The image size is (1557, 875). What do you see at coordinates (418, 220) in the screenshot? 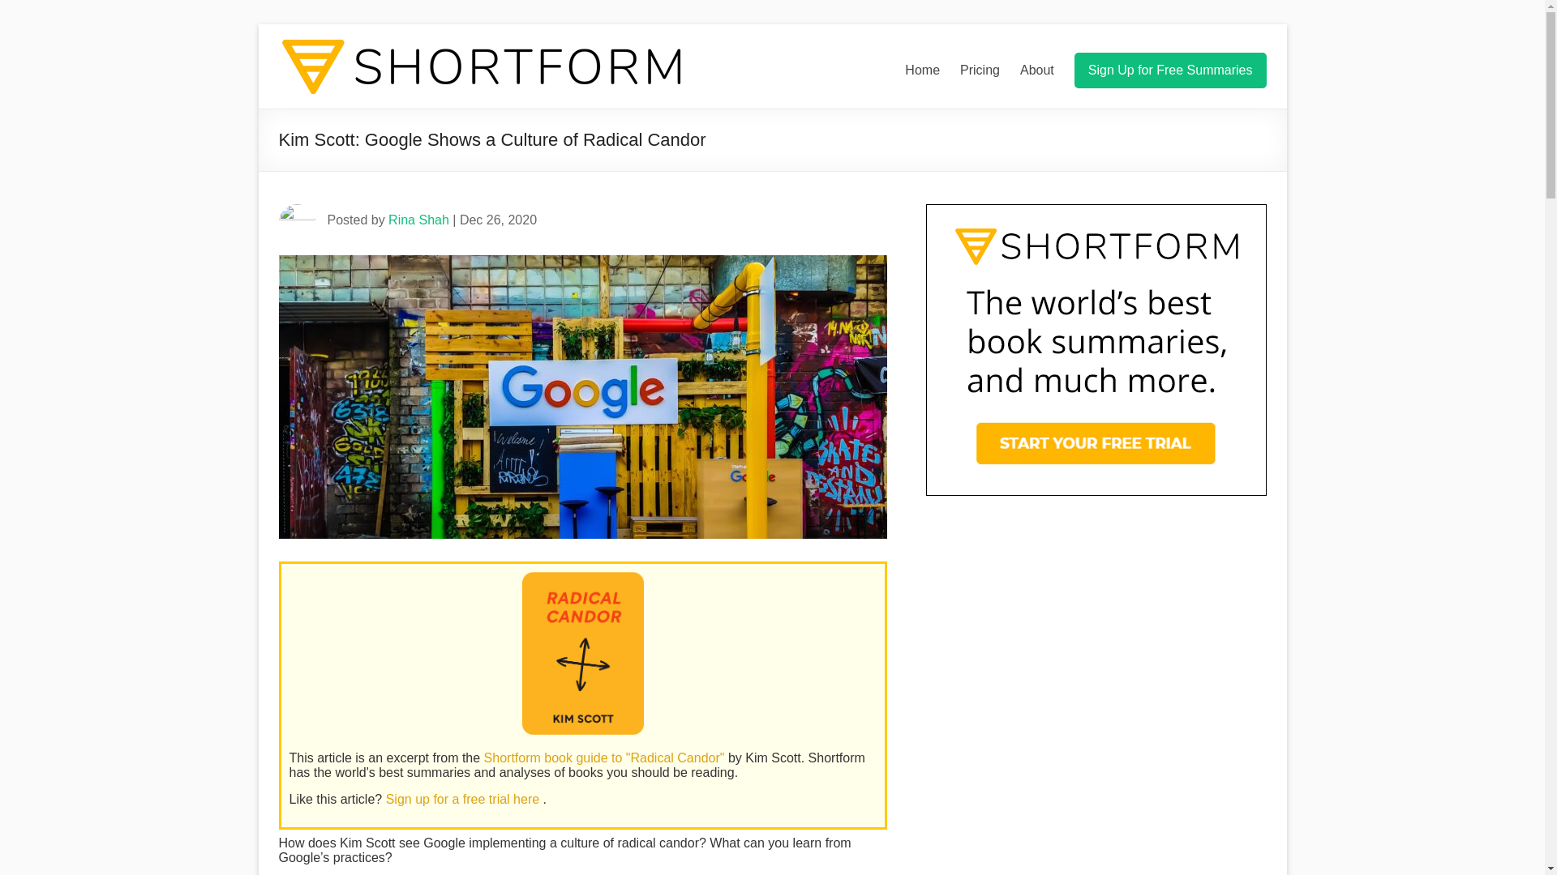
I see `Rina Shah` at bounding box center [418, 220].